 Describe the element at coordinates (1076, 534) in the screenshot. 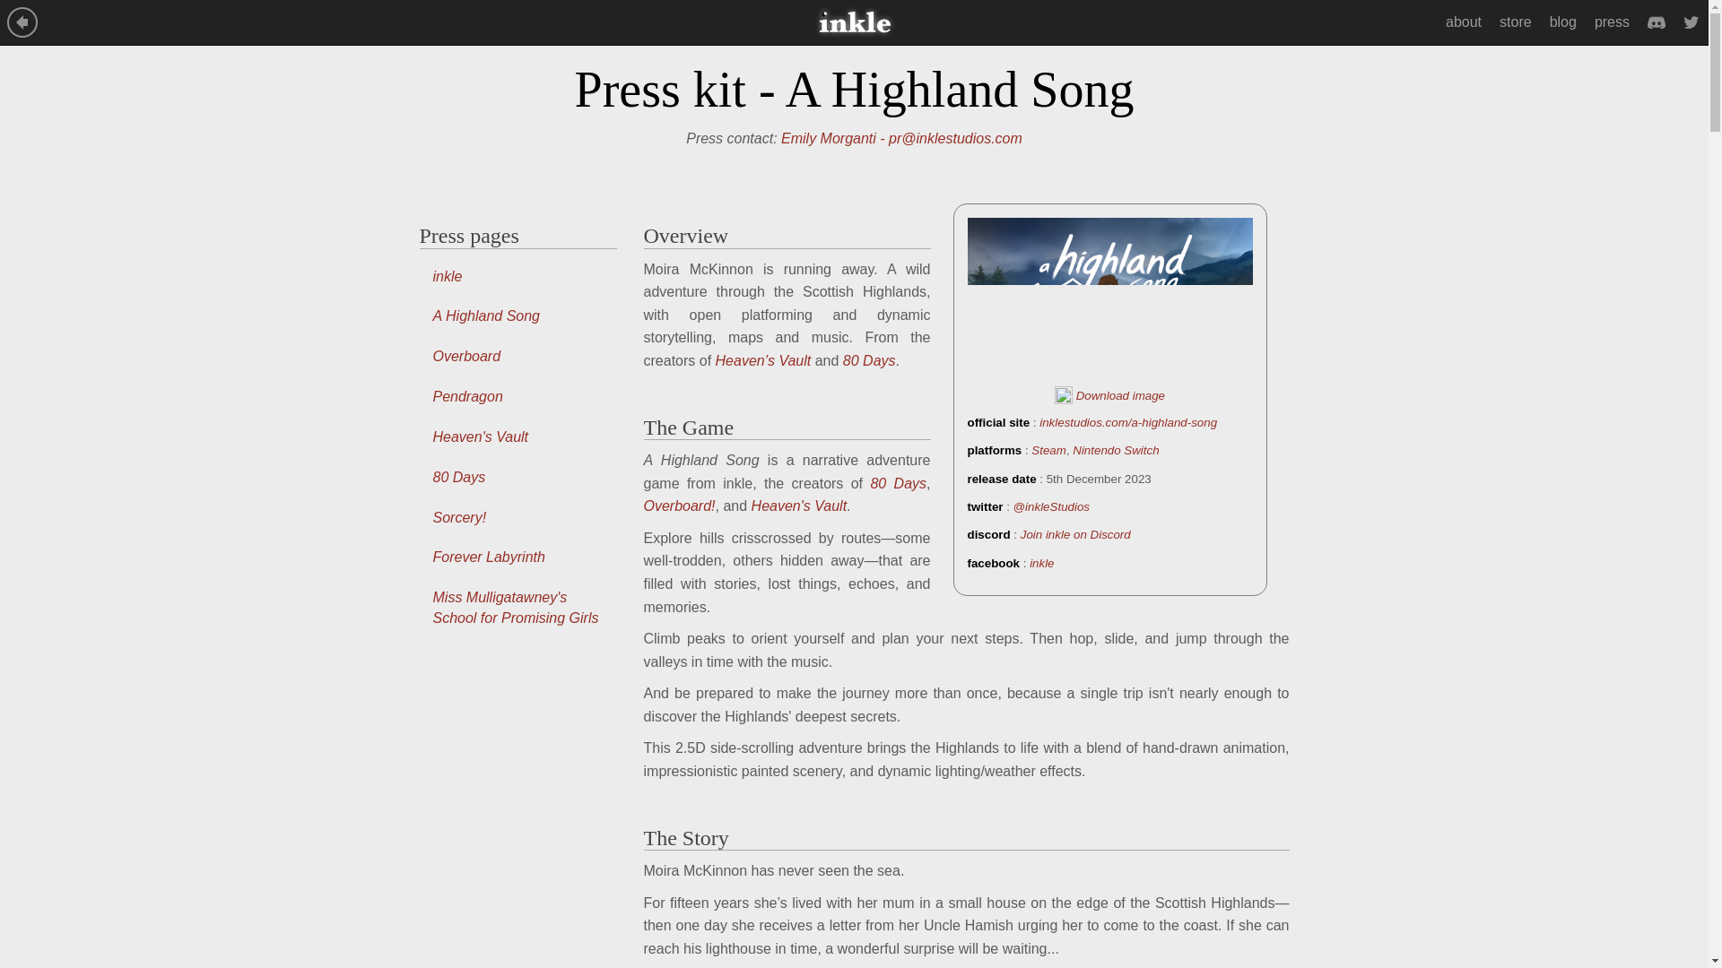

I see `Join inkle on Discord` at that location.